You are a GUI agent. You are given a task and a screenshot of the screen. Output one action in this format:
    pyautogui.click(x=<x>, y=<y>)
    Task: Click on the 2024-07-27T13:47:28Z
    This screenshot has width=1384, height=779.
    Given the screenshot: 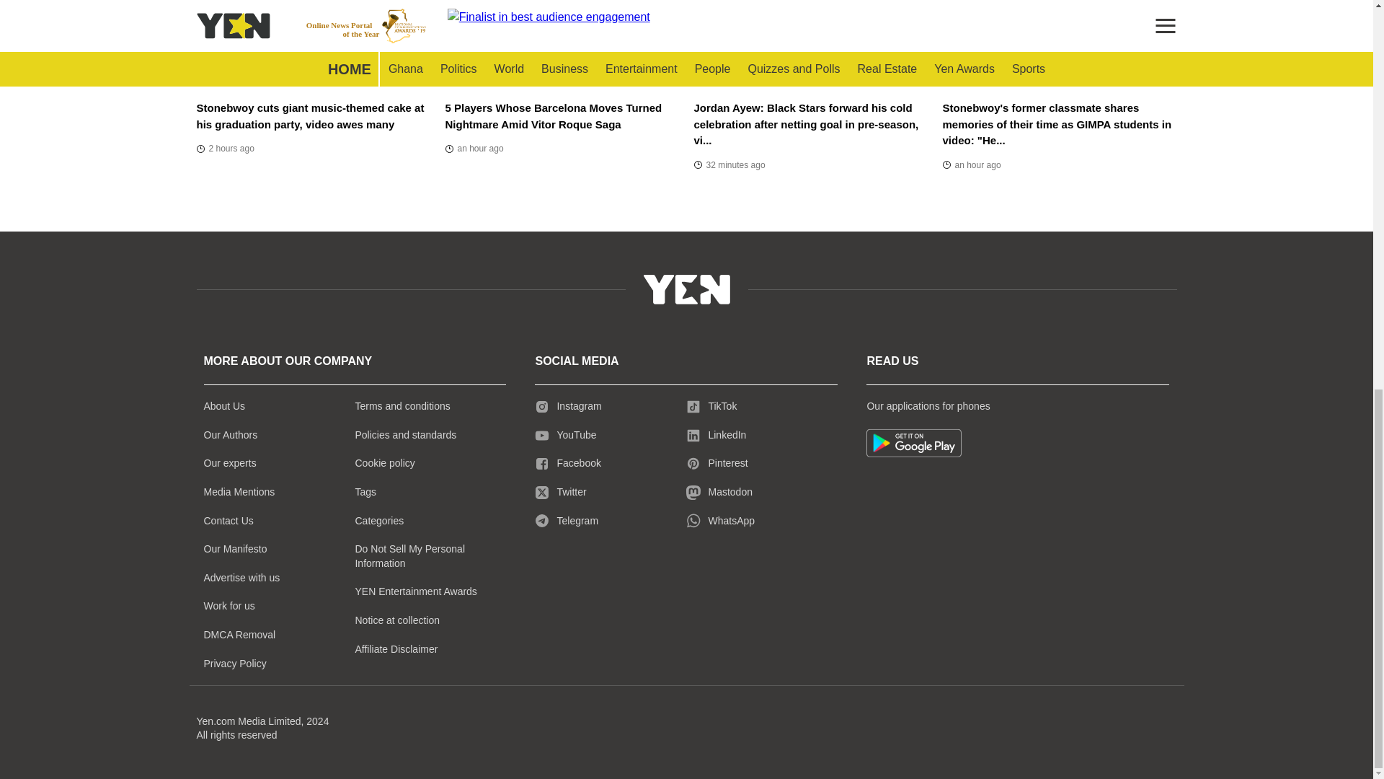 What is the action you would take?
    pyautogui.click(x=474, y=149)
    